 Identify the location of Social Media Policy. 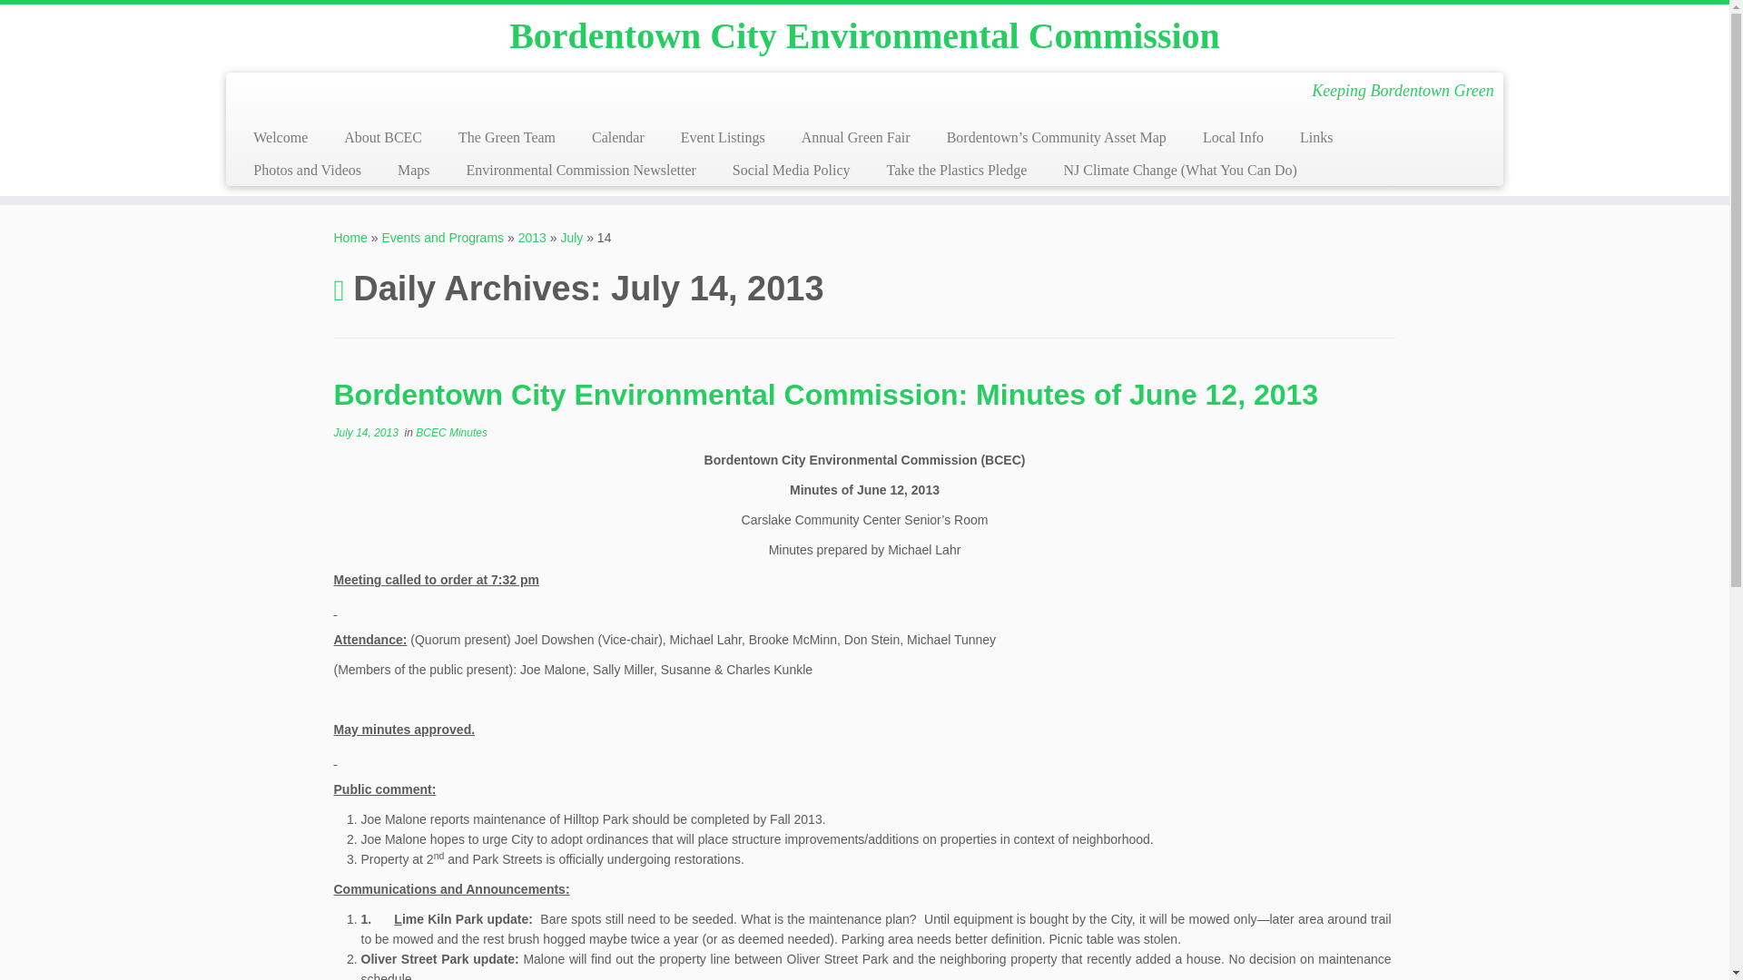
(792, 171).